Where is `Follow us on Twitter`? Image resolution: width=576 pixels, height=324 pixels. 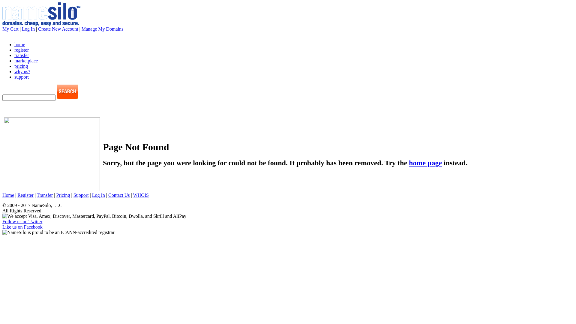 Follow us on Twitter is located at coordinates (22, 221).